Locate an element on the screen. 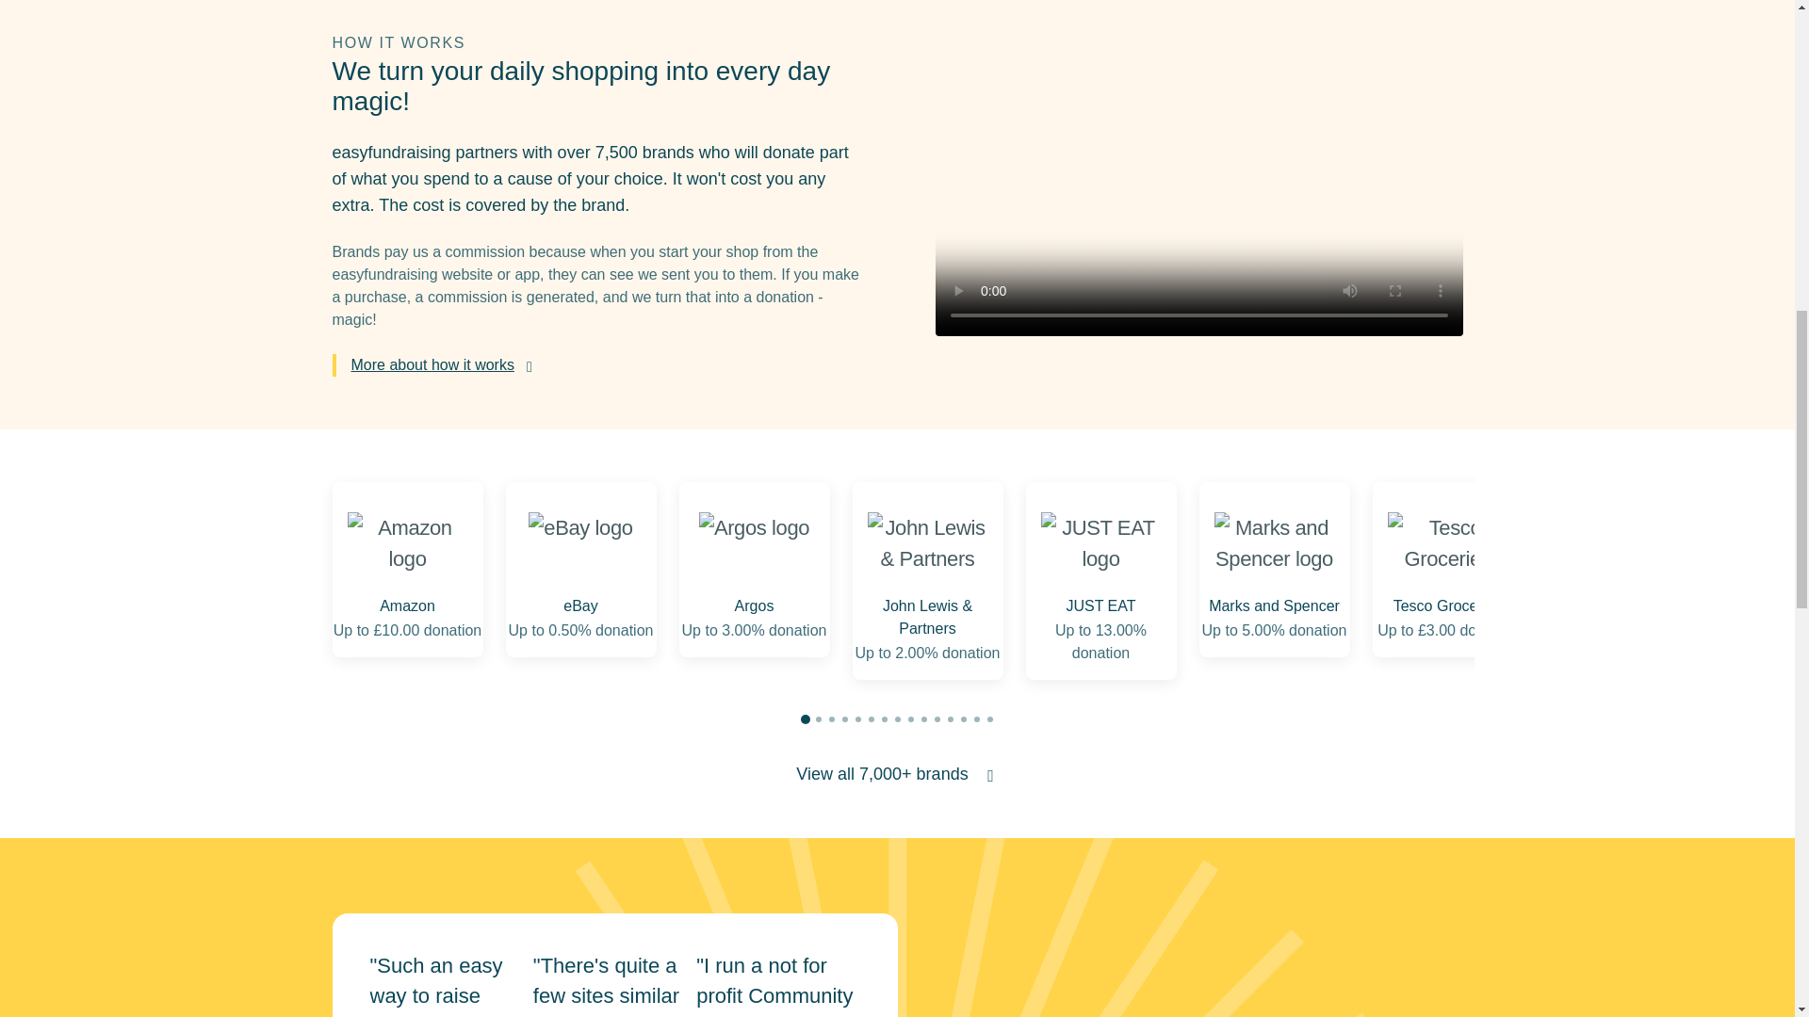  Tesco Groceries is located at coordinates (1447, 542).